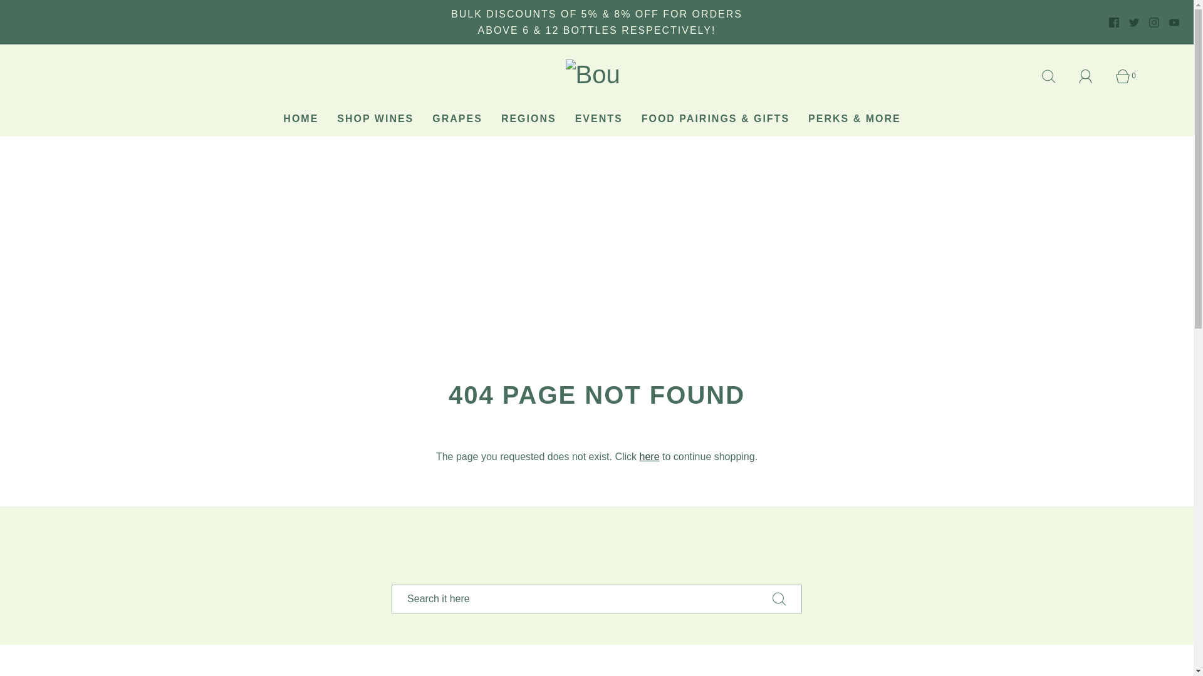 The width and height of the screenshot is (1203, 676). Describe the element at coordinates (1093, 76) in the screenshot. I see `Log in` at that location.